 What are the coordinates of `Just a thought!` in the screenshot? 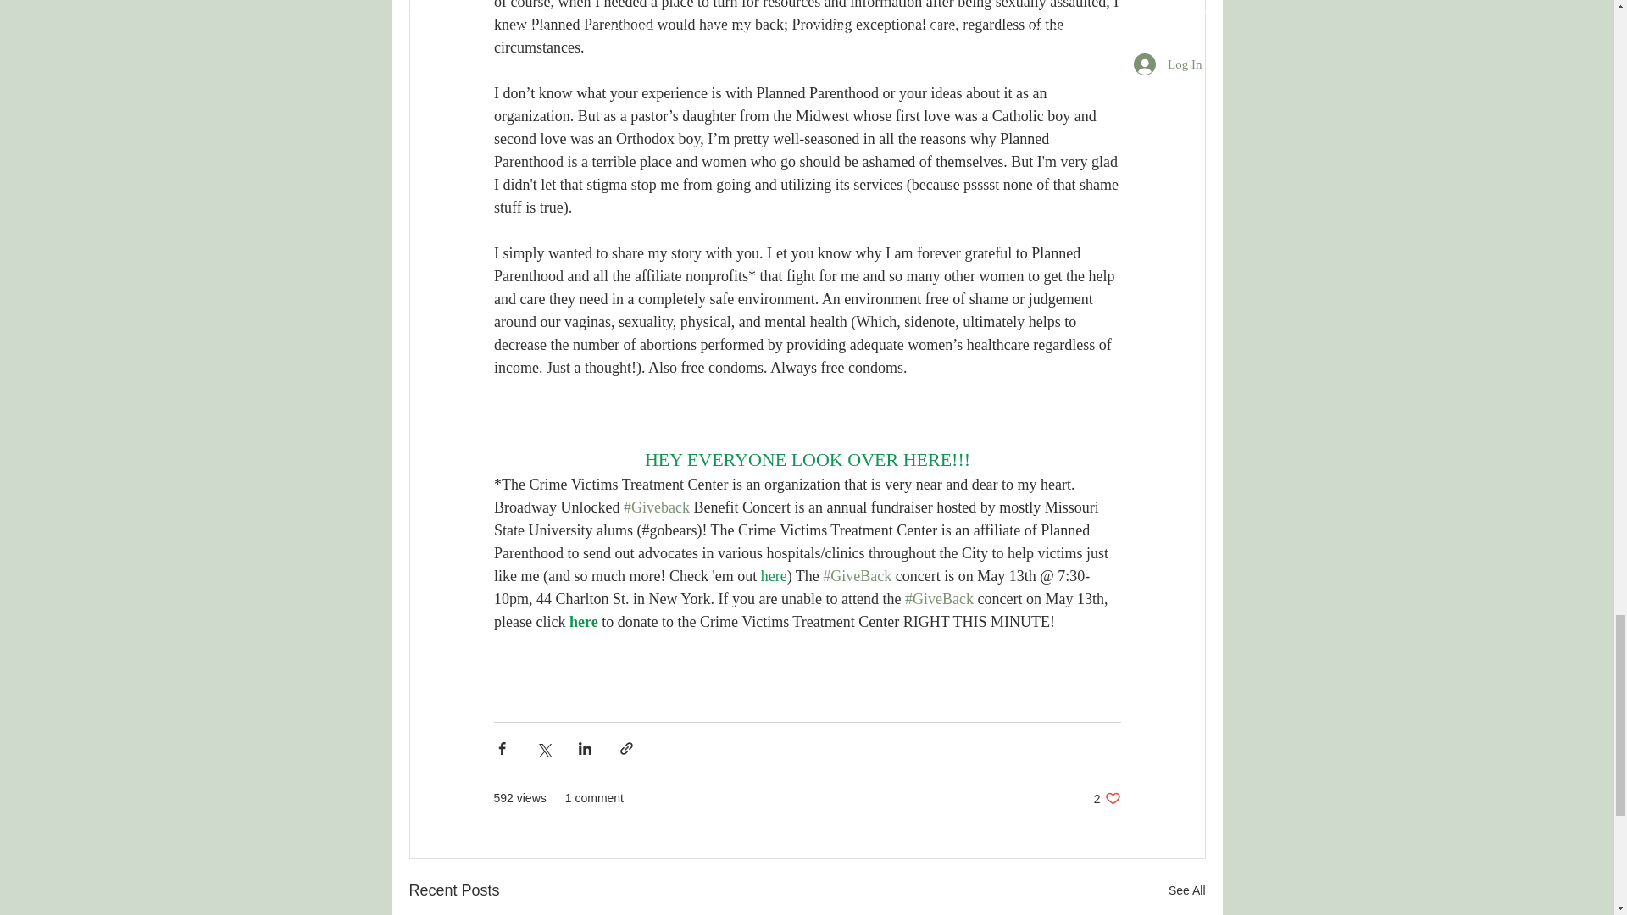 It's located at (1186, 890).